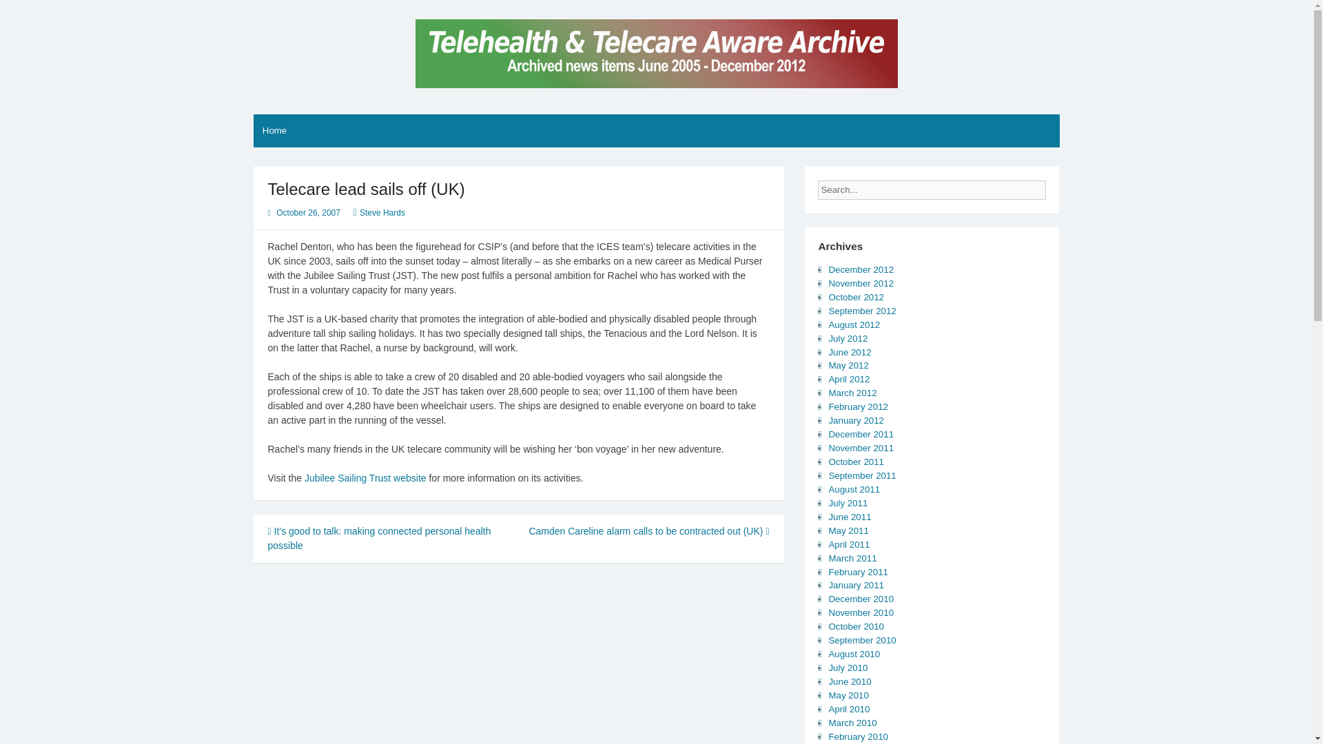  I want to click on April 2012, so click(848, 379).